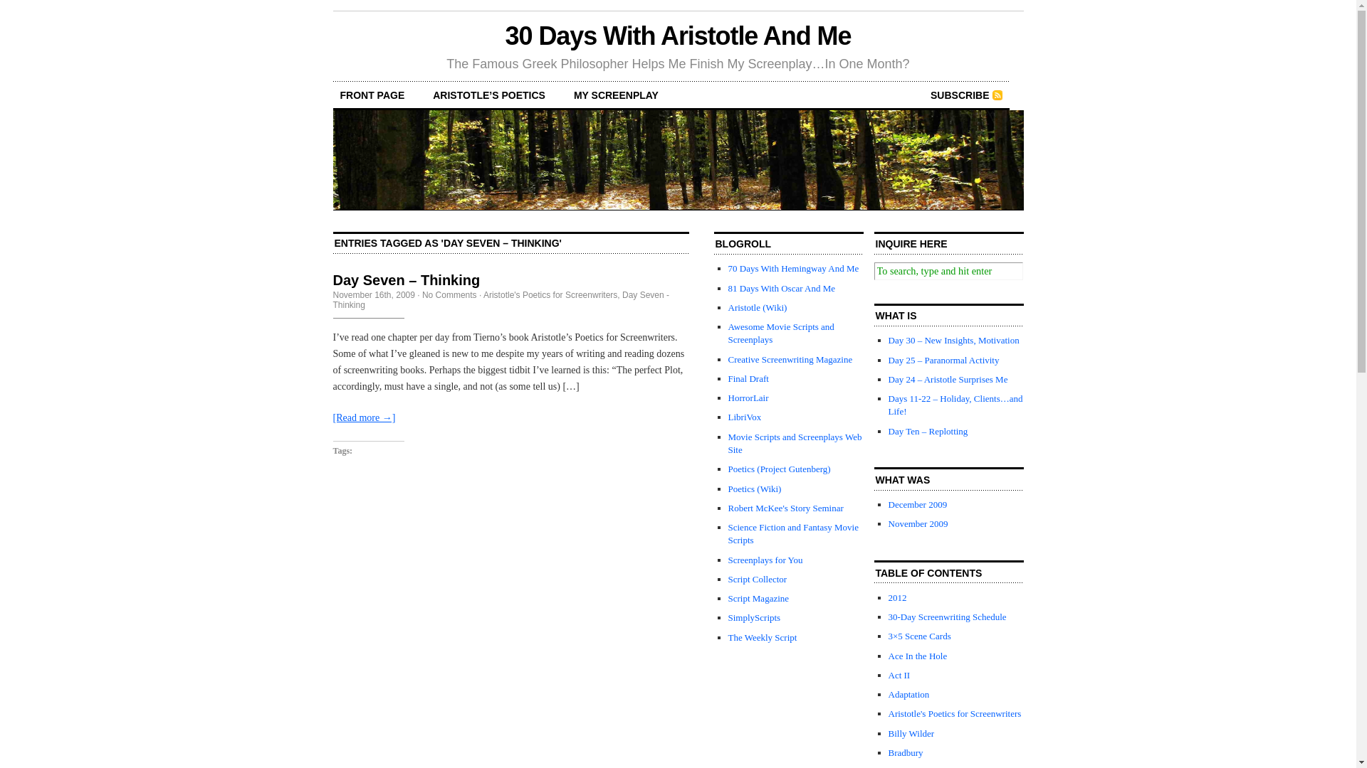 The width and height of the screenshot is (1367, 768). What do you see at coordinates (755, 489) in the screenshot?
I see `Poetics (Wiki)` at bounding box center [755, 489].